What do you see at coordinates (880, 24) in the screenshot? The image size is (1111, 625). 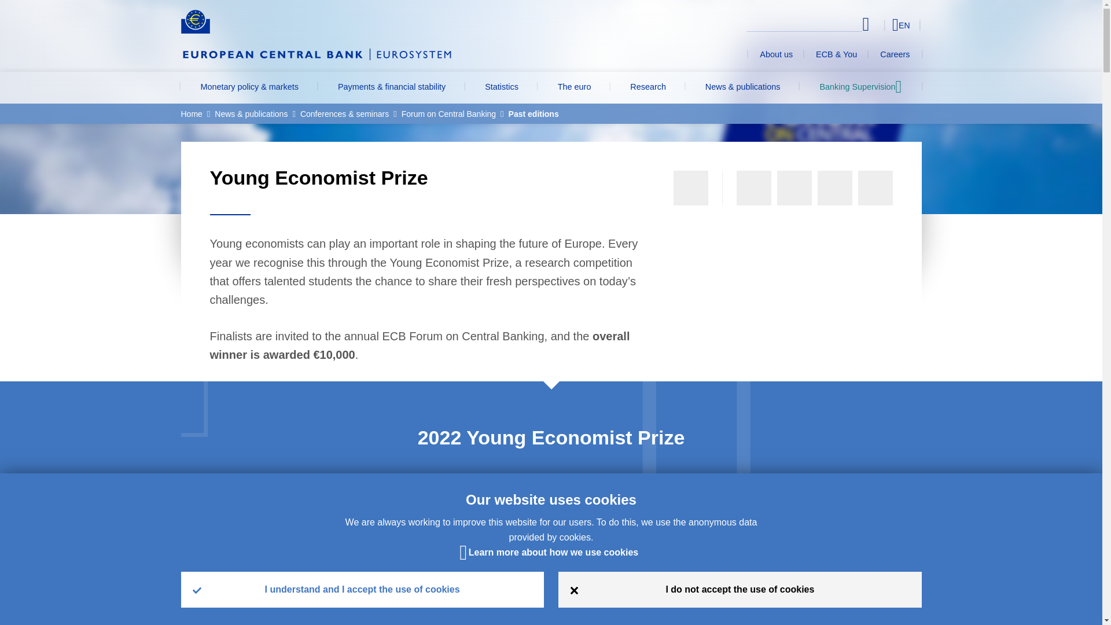 I see `Select language` at bounding box center [880, 24].